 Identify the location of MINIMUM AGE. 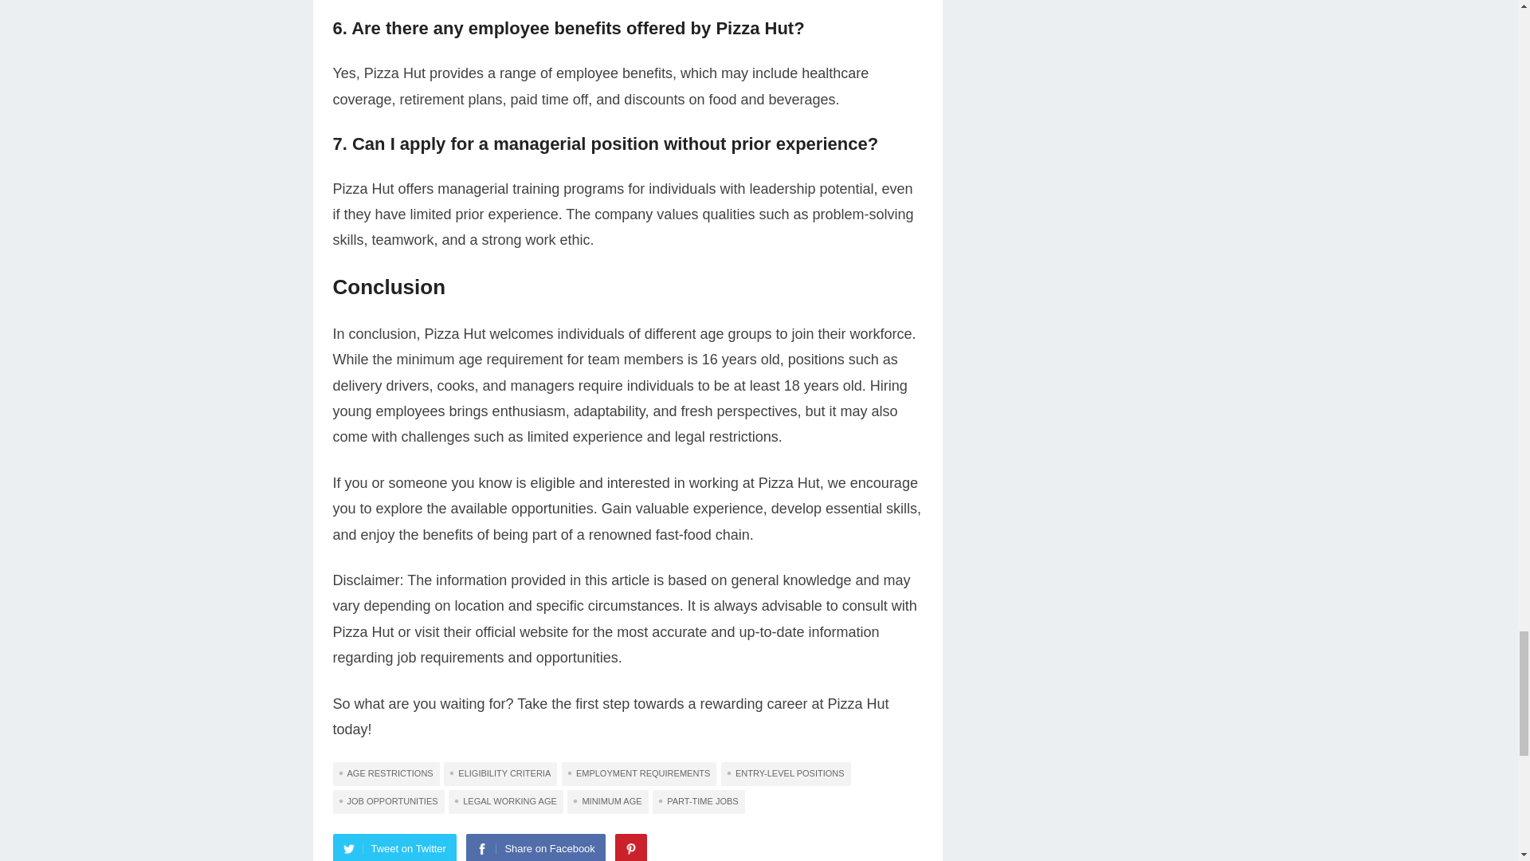
(607, 802).